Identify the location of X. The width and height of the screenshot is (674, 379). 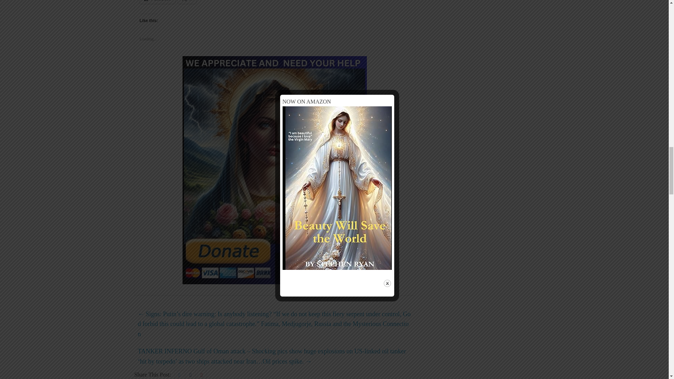
(187, 2).